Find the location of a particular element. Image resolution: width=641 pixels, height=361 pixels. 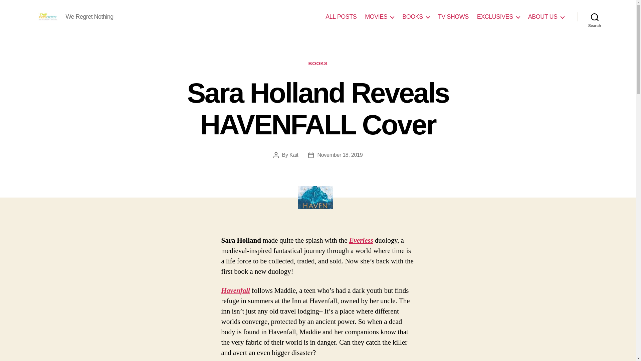

BOOKS is located at coordinates (416, 17).